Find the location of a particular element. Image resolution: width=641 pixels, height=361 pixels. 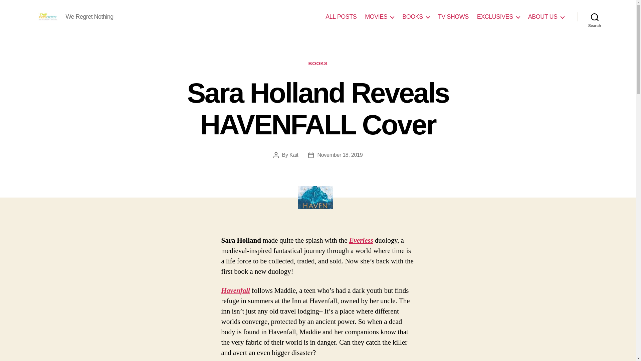

BOOKS is located at coordinates (416, 17).